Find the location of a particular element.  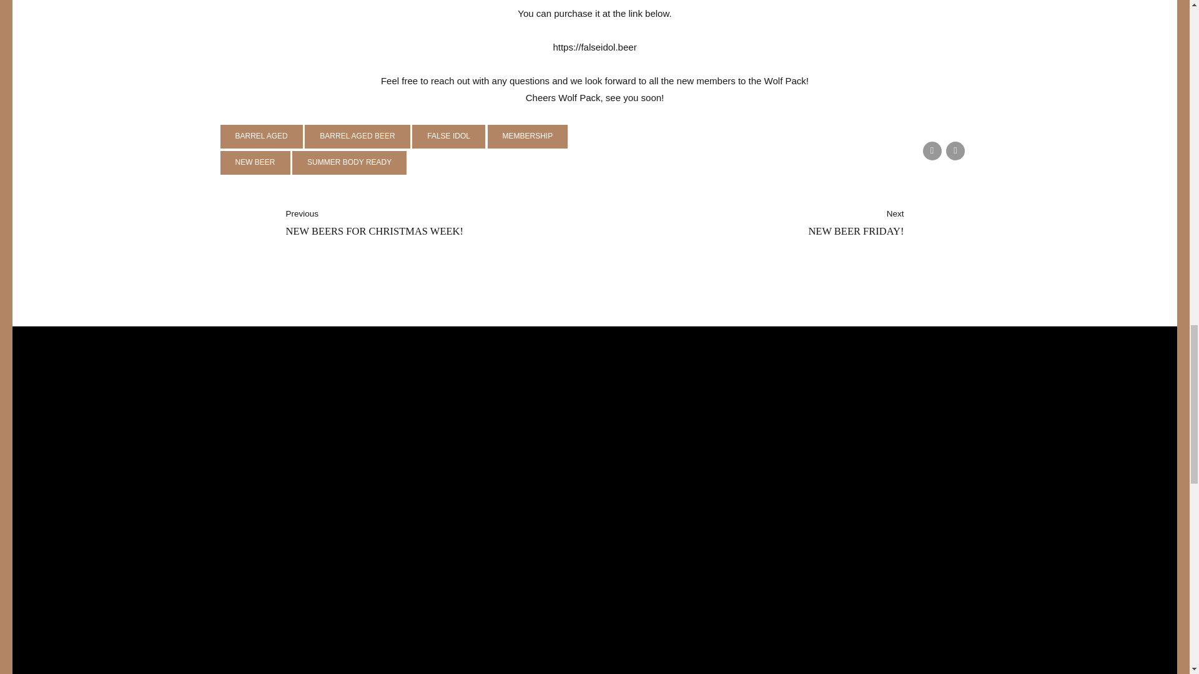

SUMMER BODY READY is located at coordinates (349, 162).